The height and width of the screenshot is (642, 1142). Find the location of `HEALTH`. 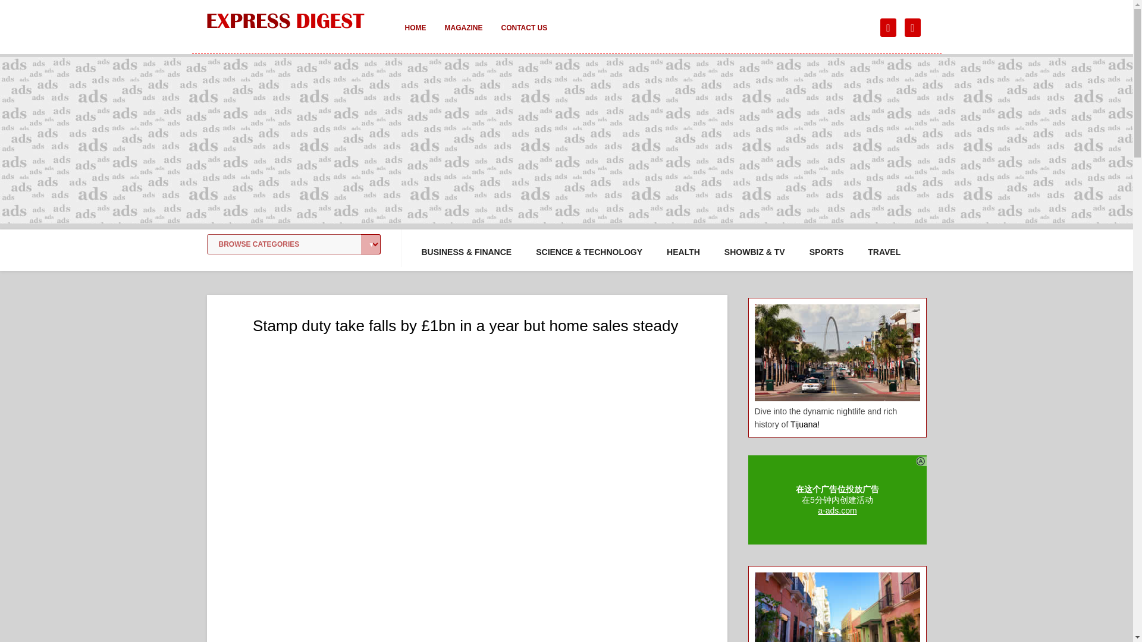

HEALTH is located at coordinates (683, 252).